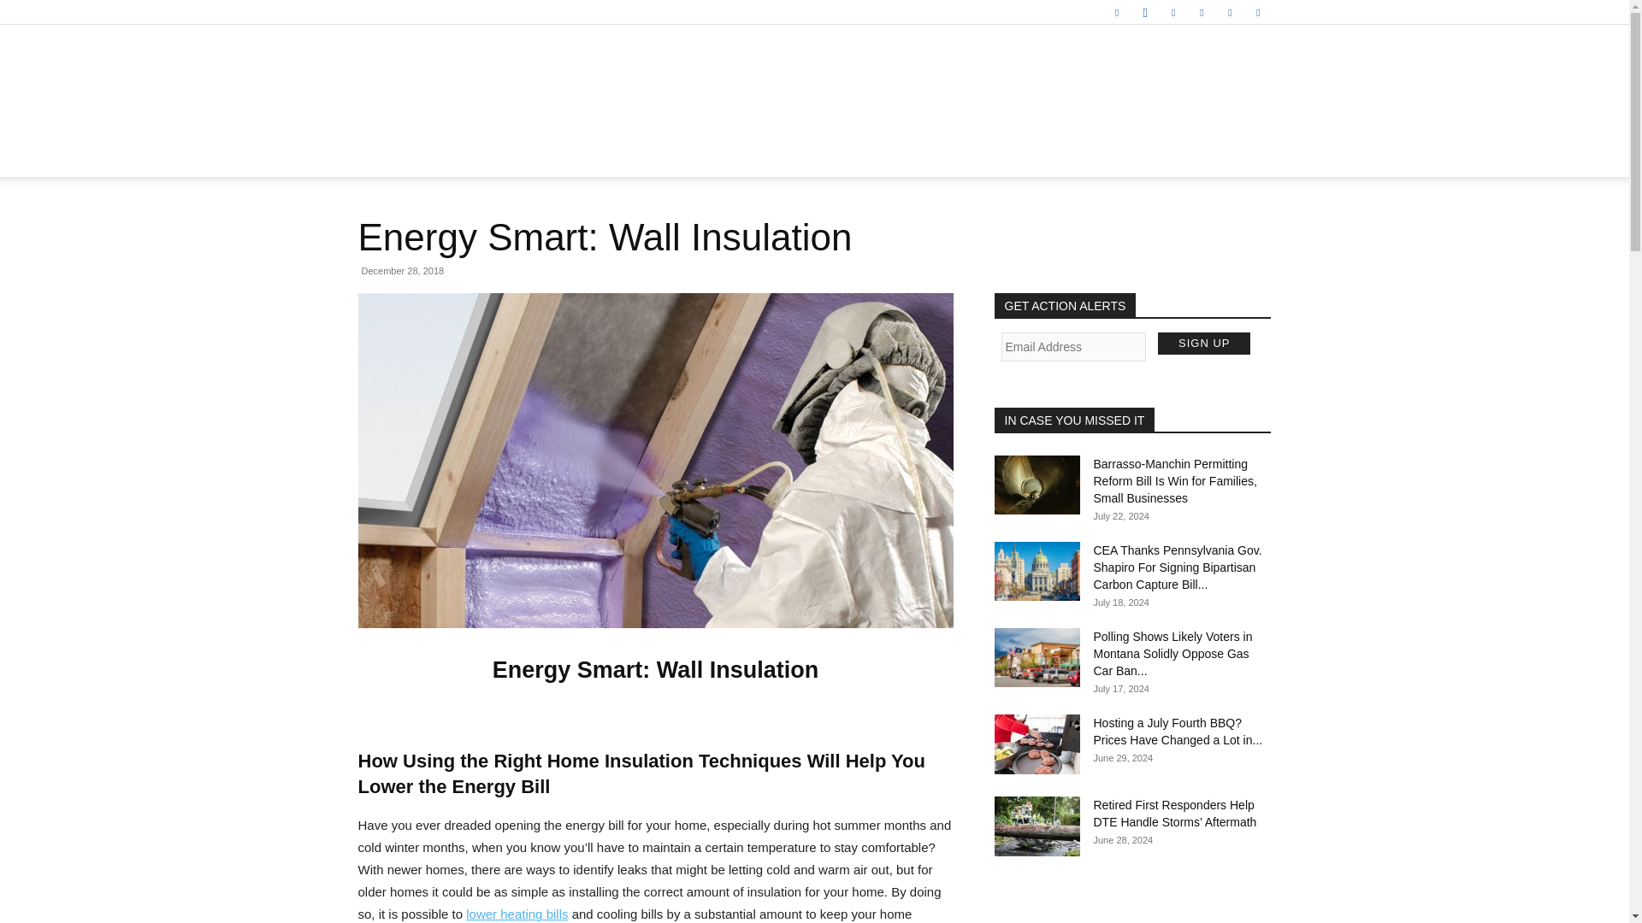  I want to click on Youtube, so click(1257, 12).